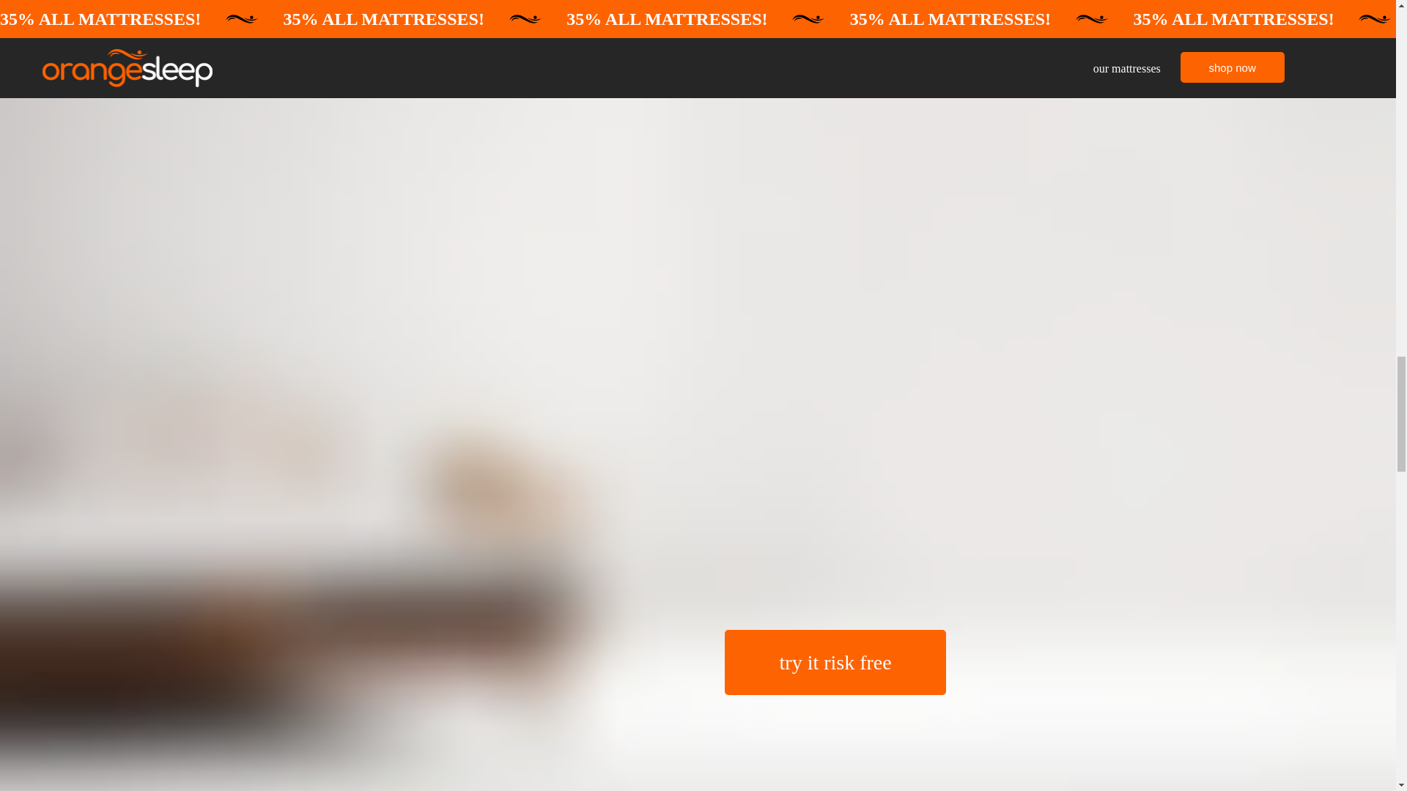 The height and width of the screenshot is (791, 1407). I want to click on try it risk free, so click(835, 662).